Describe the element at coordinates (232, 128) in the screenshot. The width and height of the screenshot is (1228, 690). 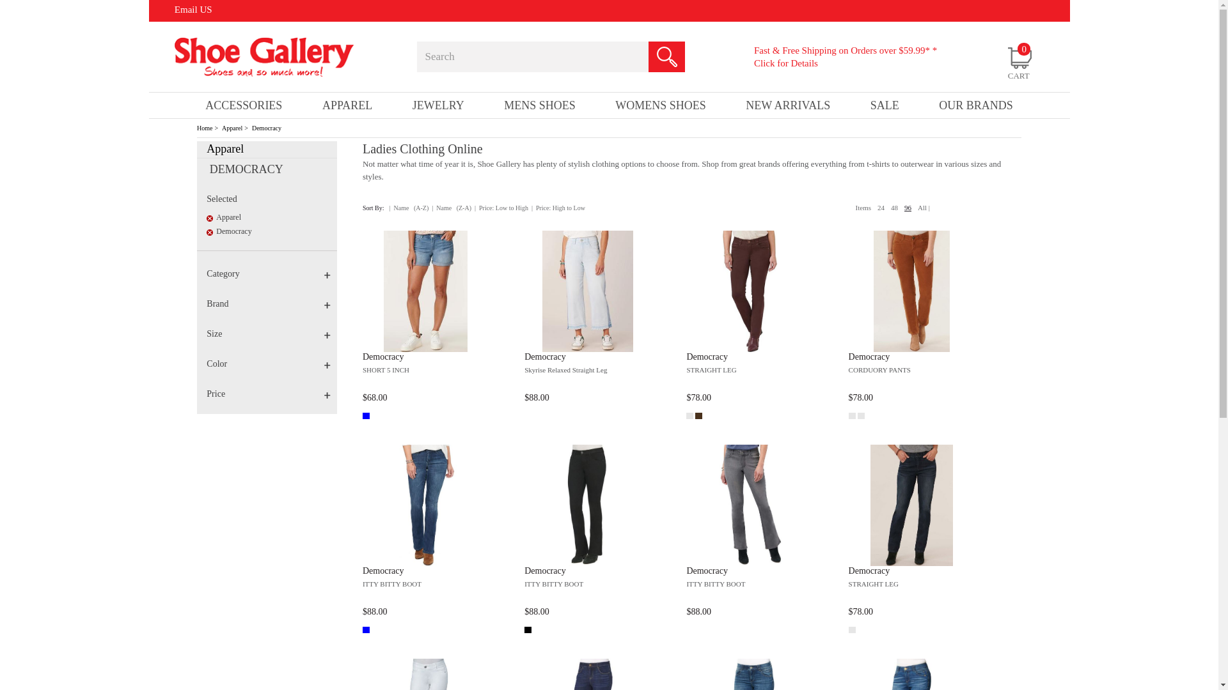
I see `Shop Apparel products` at that location.